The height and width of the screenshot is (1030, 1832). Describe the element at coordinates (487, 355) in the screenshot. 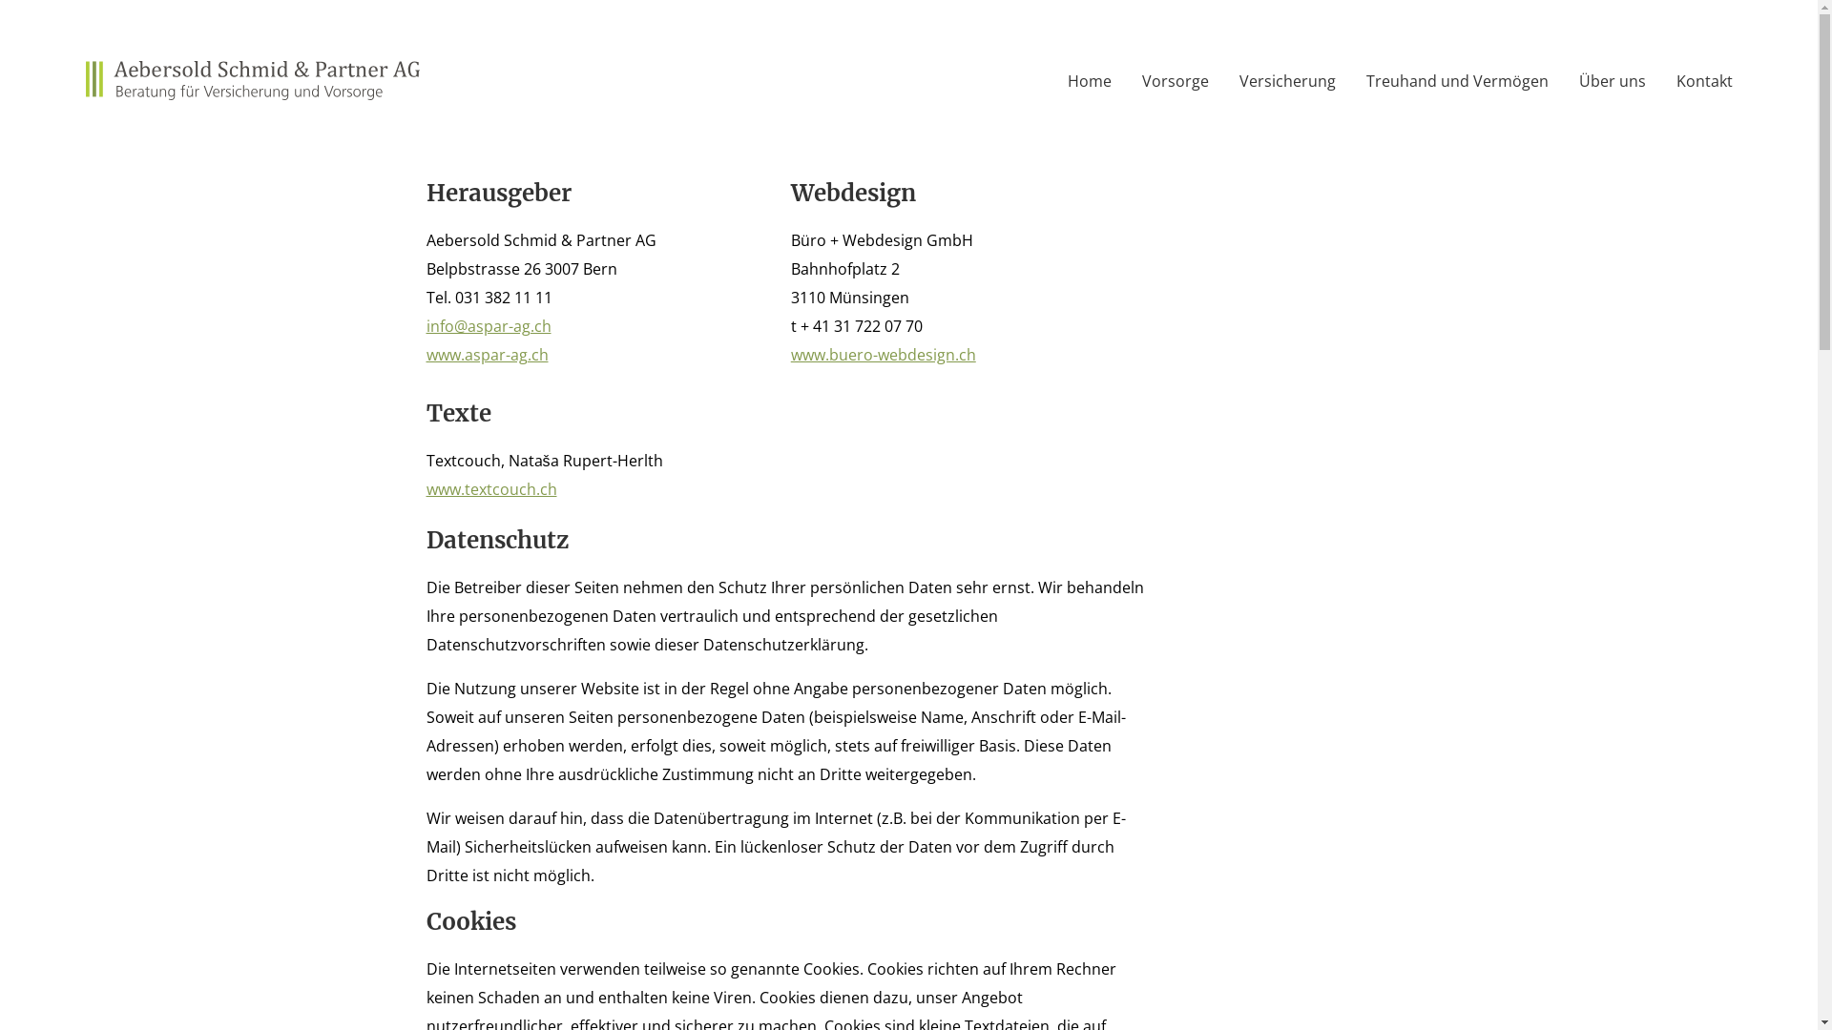

I see `www.aspar-ag.ch` at that location.